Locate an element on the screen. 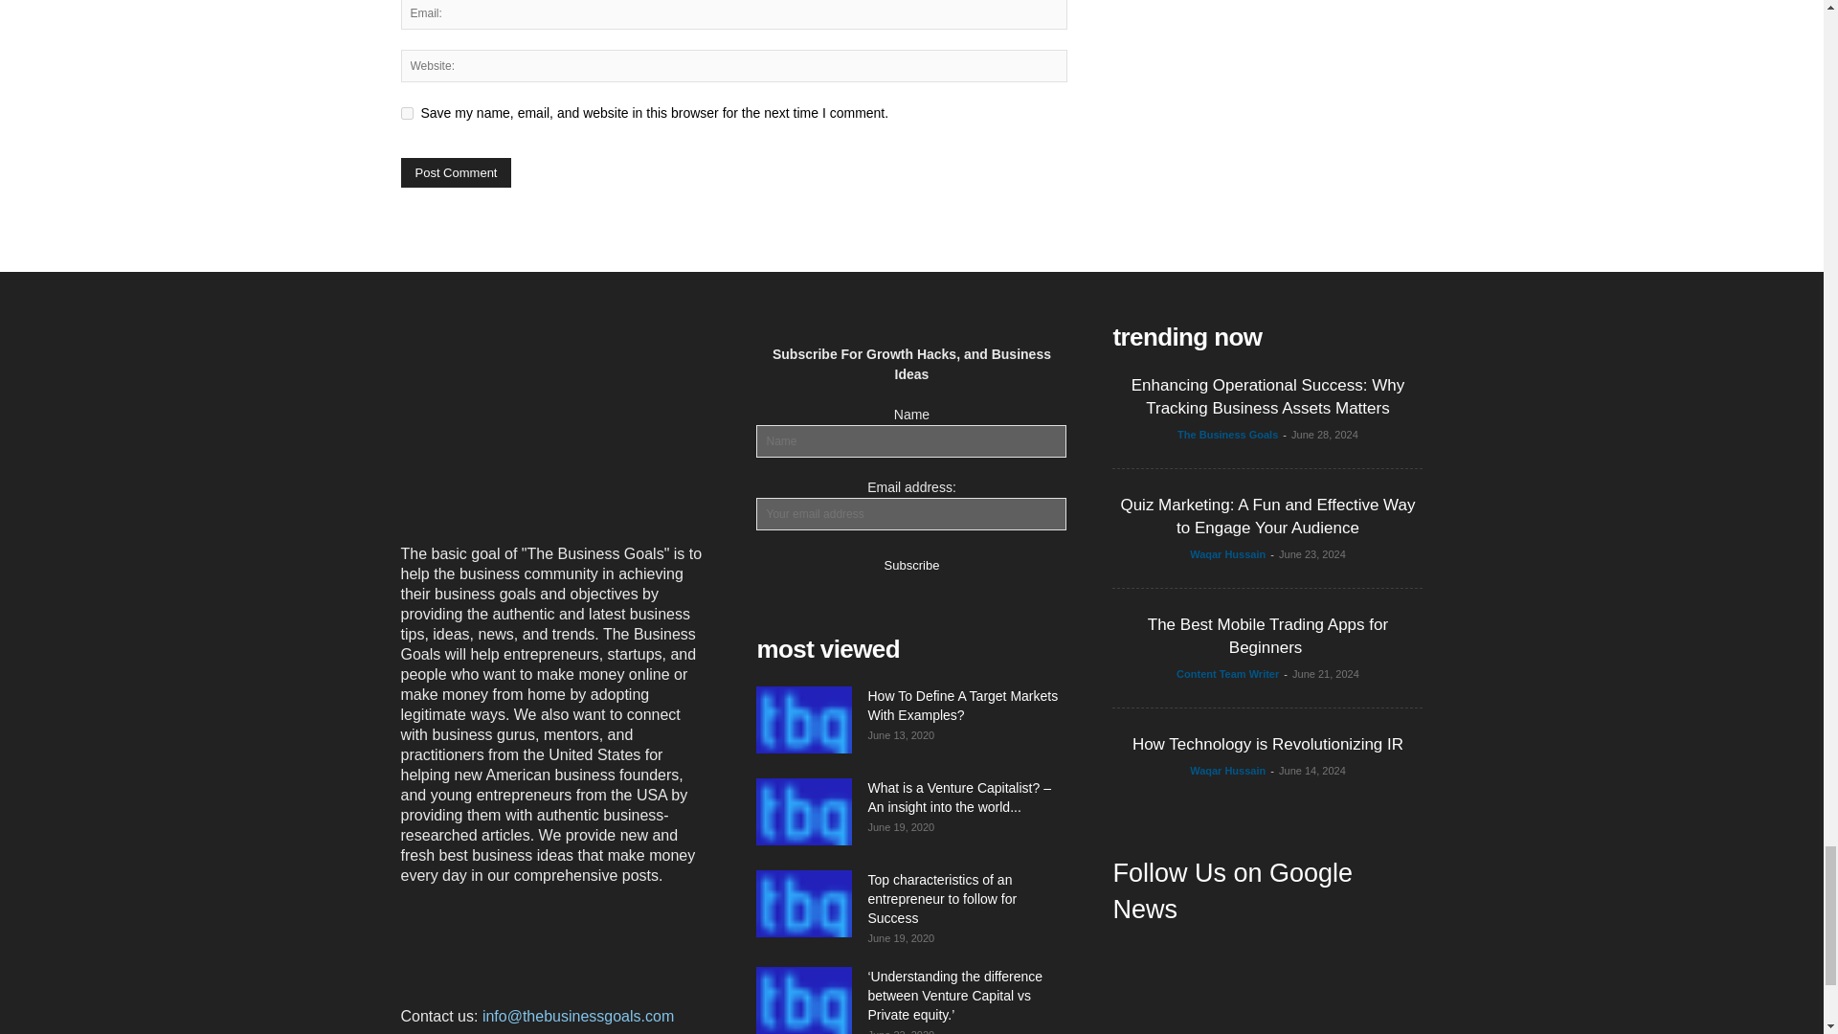 The width and height of the screenshot is (1838, 1034). yes is located at coordinates (406, 113).